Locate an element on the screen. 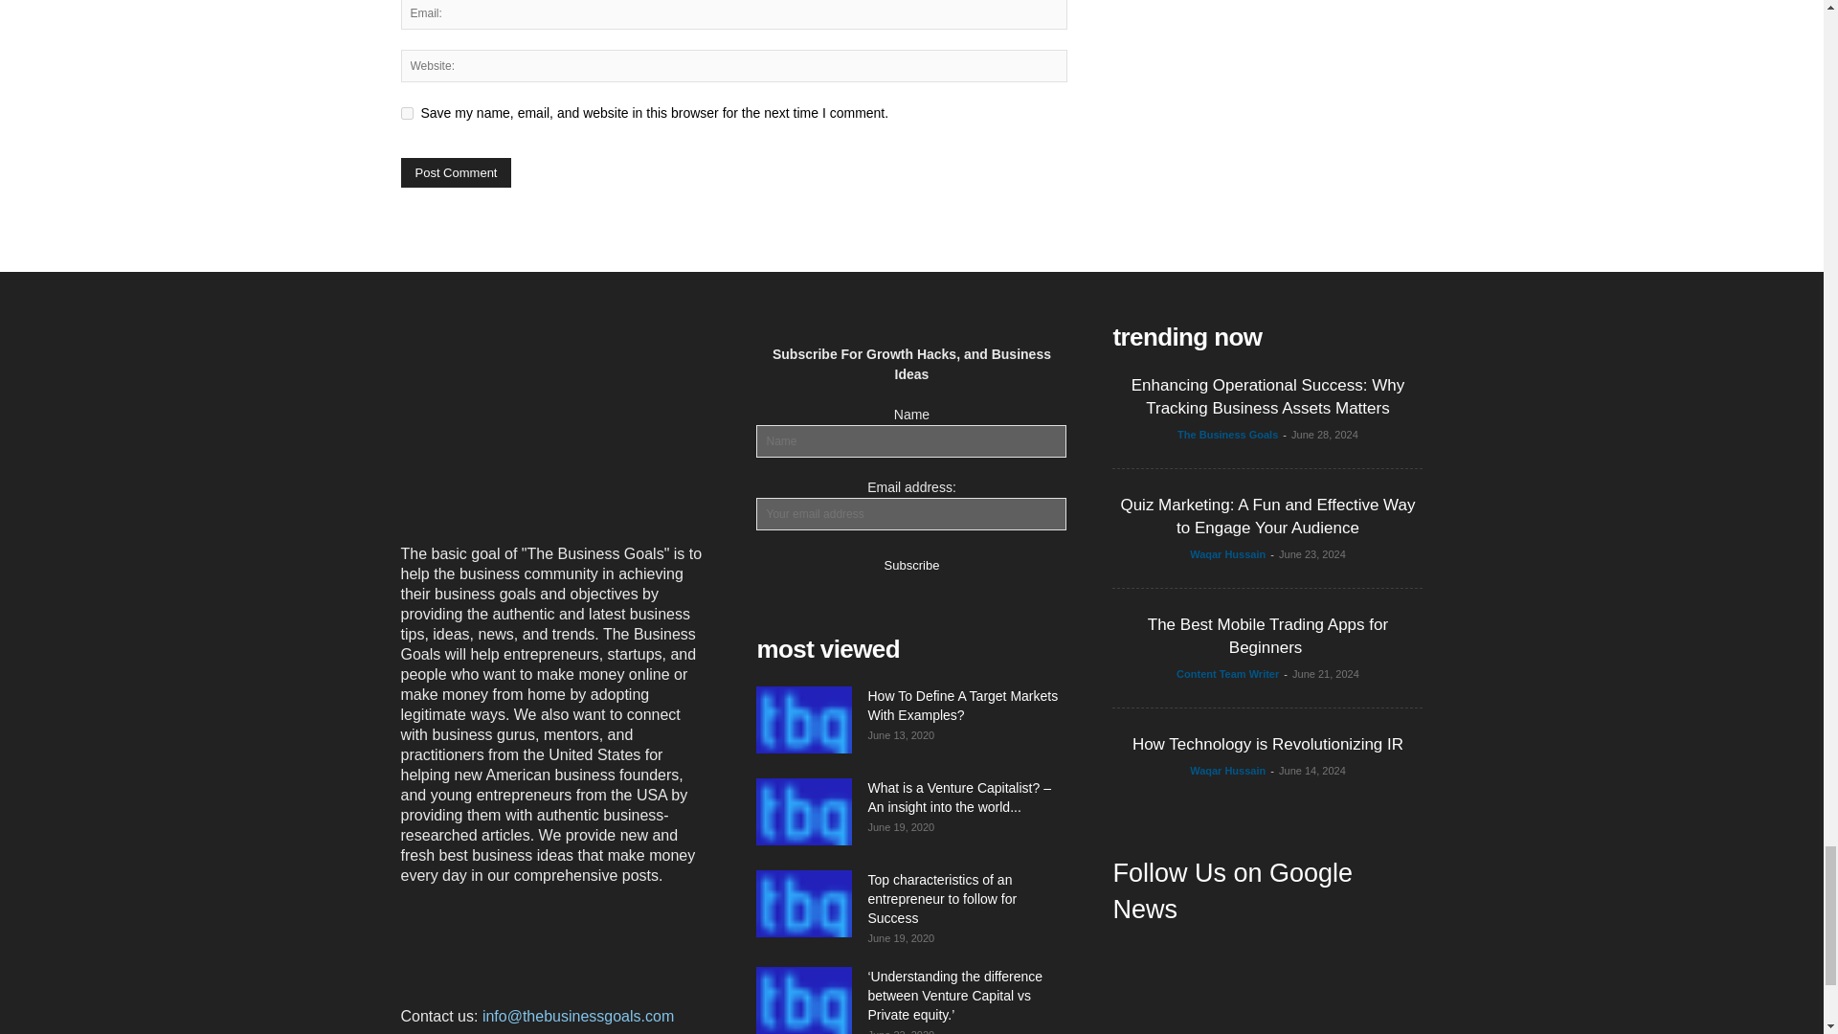 The width and height of the screenshot is (1838, 1034). yes is located at coordinates (406, 113).